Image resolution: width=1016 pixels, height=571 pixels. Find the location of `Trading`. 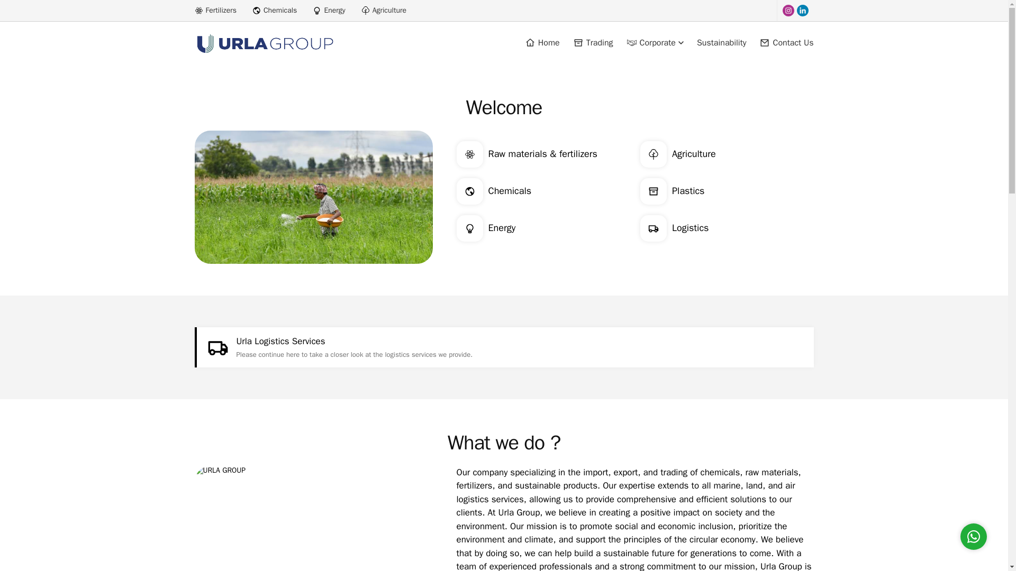

Trading is located at coordinates (593, 42).